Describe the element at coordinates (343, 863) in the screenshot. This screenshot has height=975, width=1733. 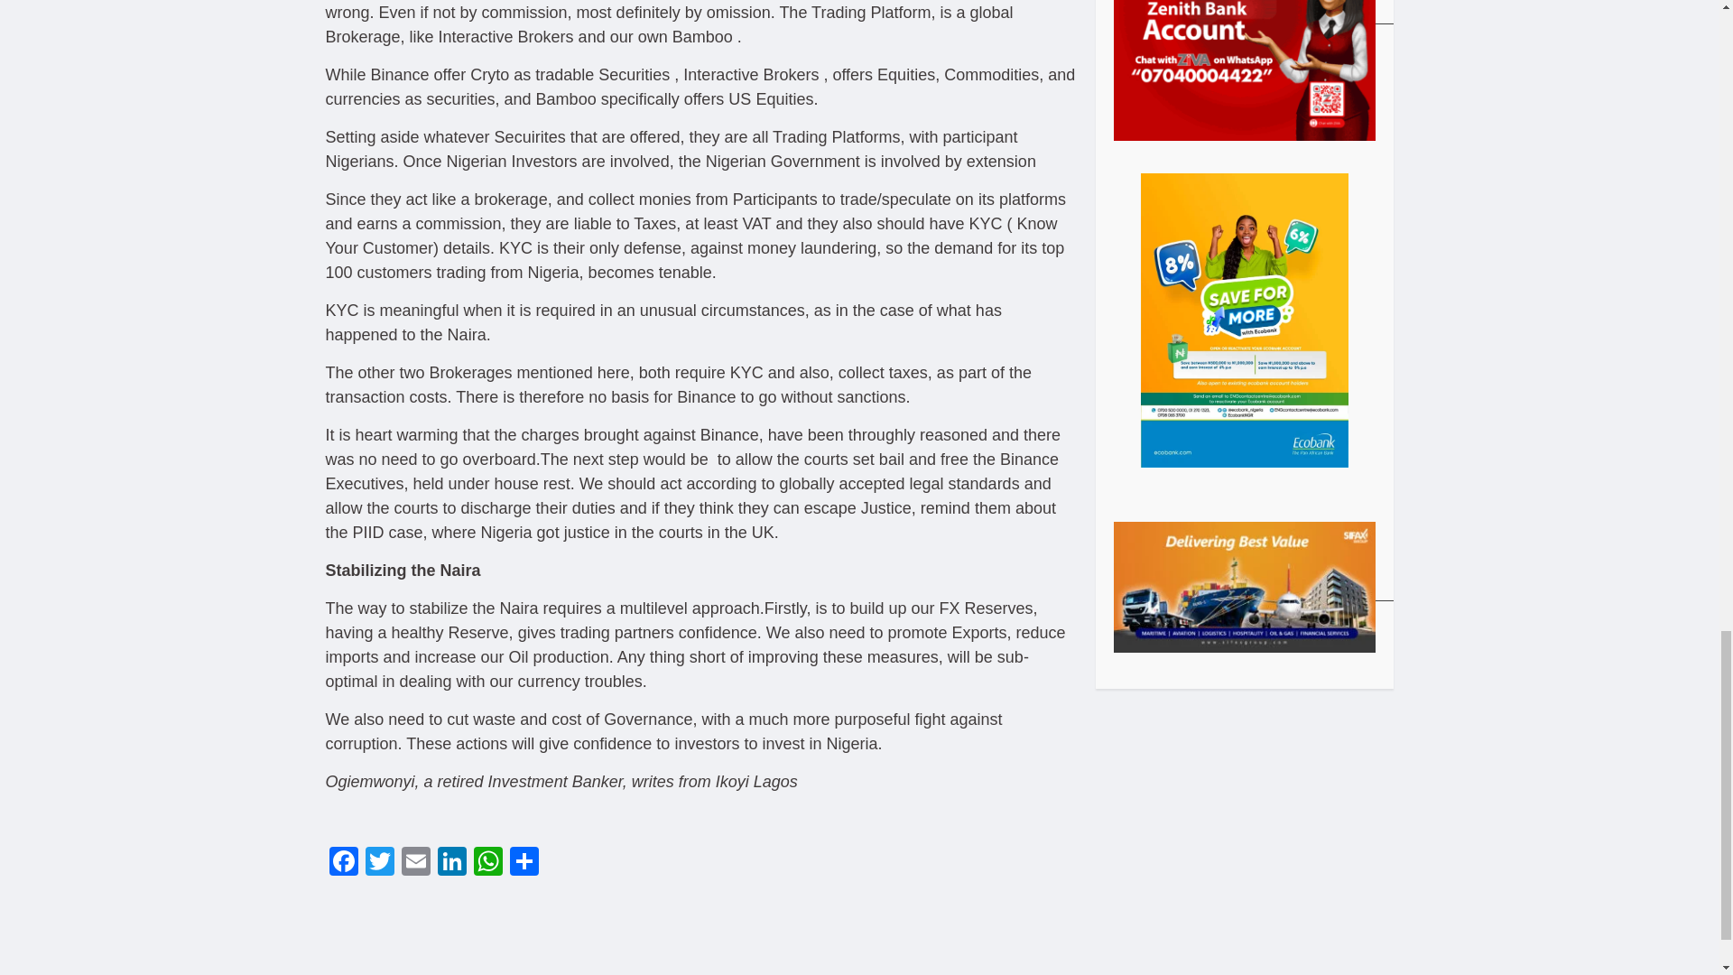
I see `Facebook` at that location.